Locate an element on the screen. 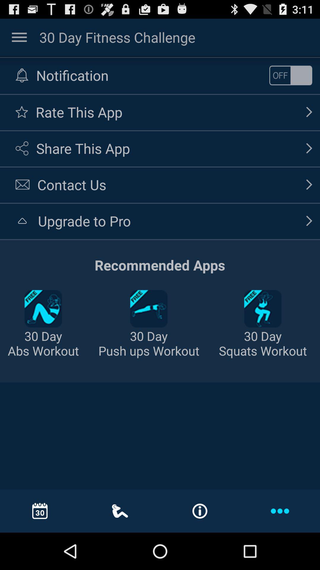 The image size is (320, 570). go to the second option in recommended apps is located at coordinates (149, 309).